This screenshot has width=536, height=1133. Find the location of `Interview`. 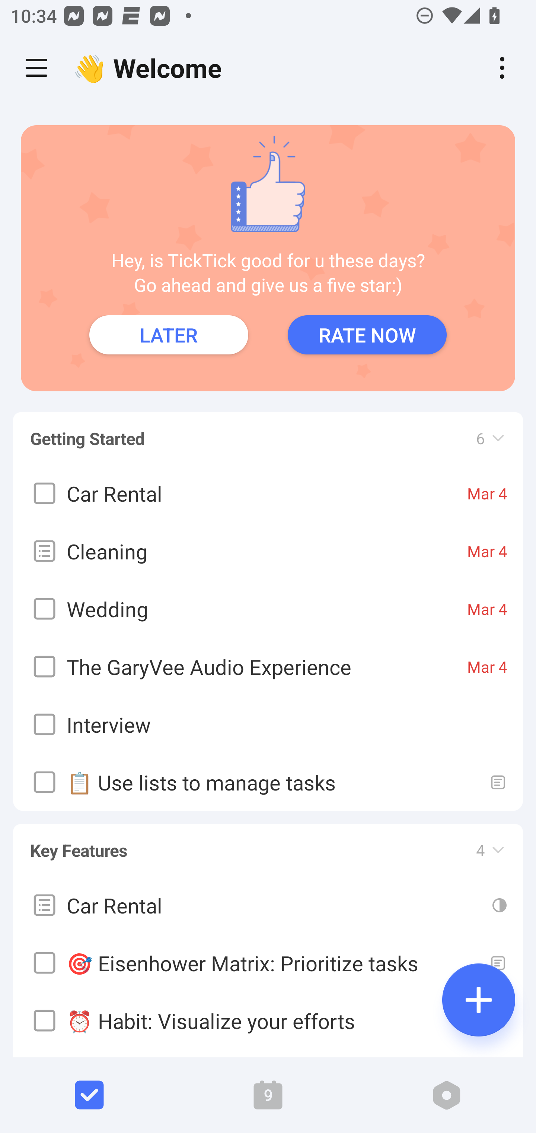

Interview is located at coordinates (268, 725).